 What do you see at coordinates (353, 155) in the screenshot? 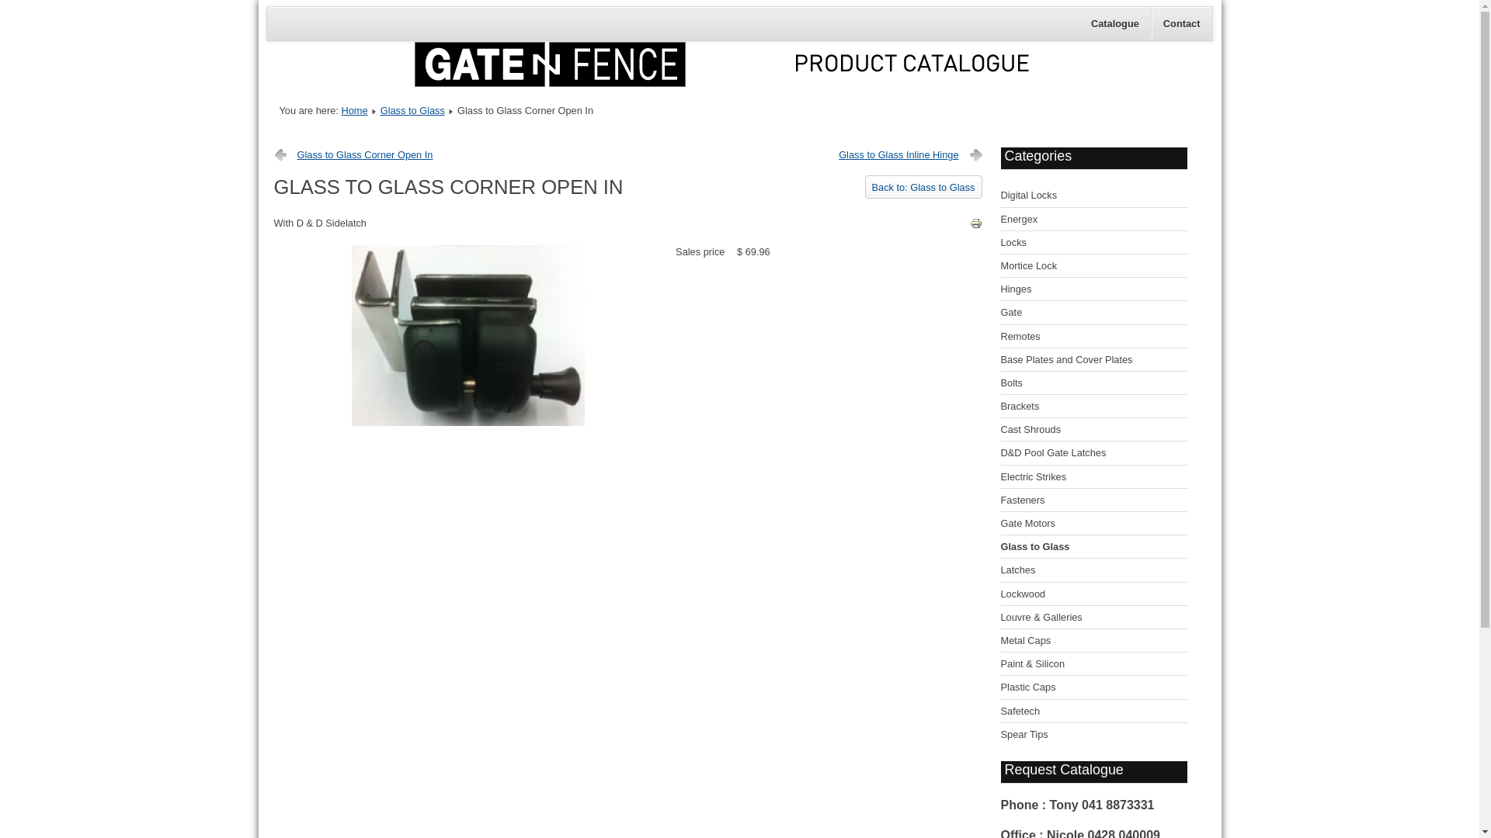
I see `Glass to Glass Corner Open In` at bounding box center [353, 155].